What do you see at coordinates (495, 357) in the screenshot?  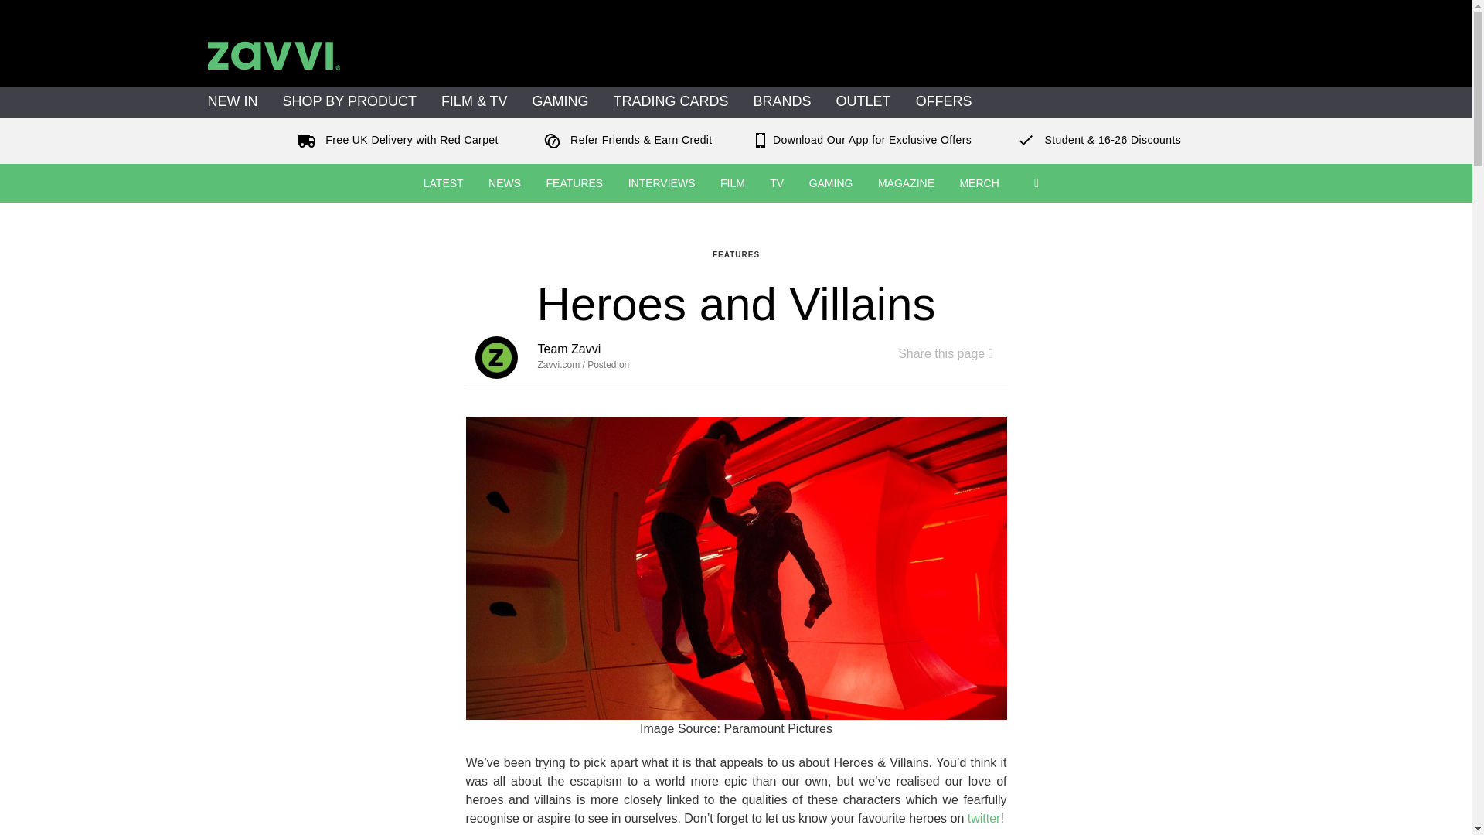 I see `Team Zavvi` at bounding box center [495, 357].